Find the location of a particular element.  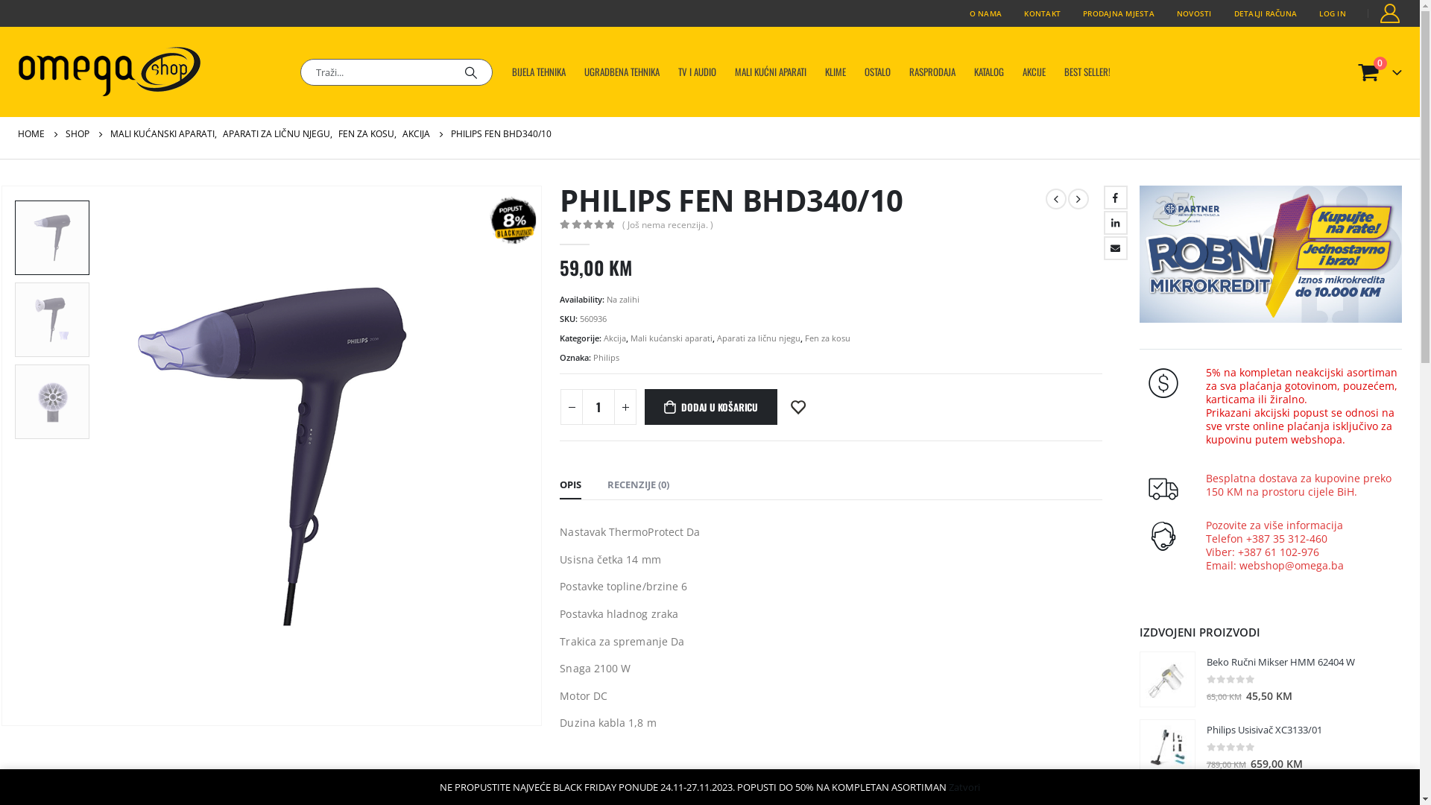

KATALOG is located at coordinates (989, 72).